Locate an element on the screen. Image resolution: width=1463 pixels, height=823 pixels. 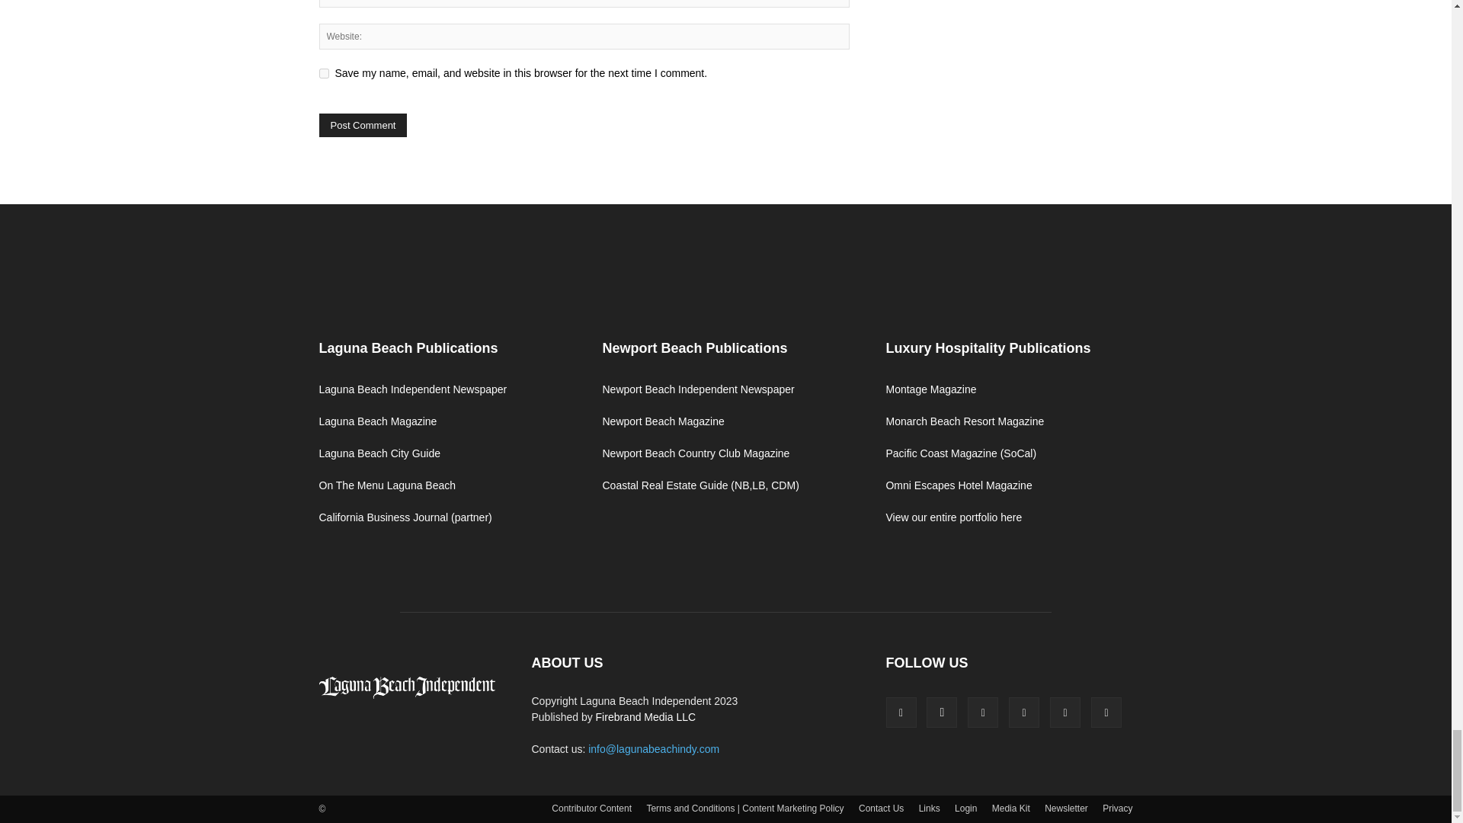
Post Comment is located at coordinates (363, 125).